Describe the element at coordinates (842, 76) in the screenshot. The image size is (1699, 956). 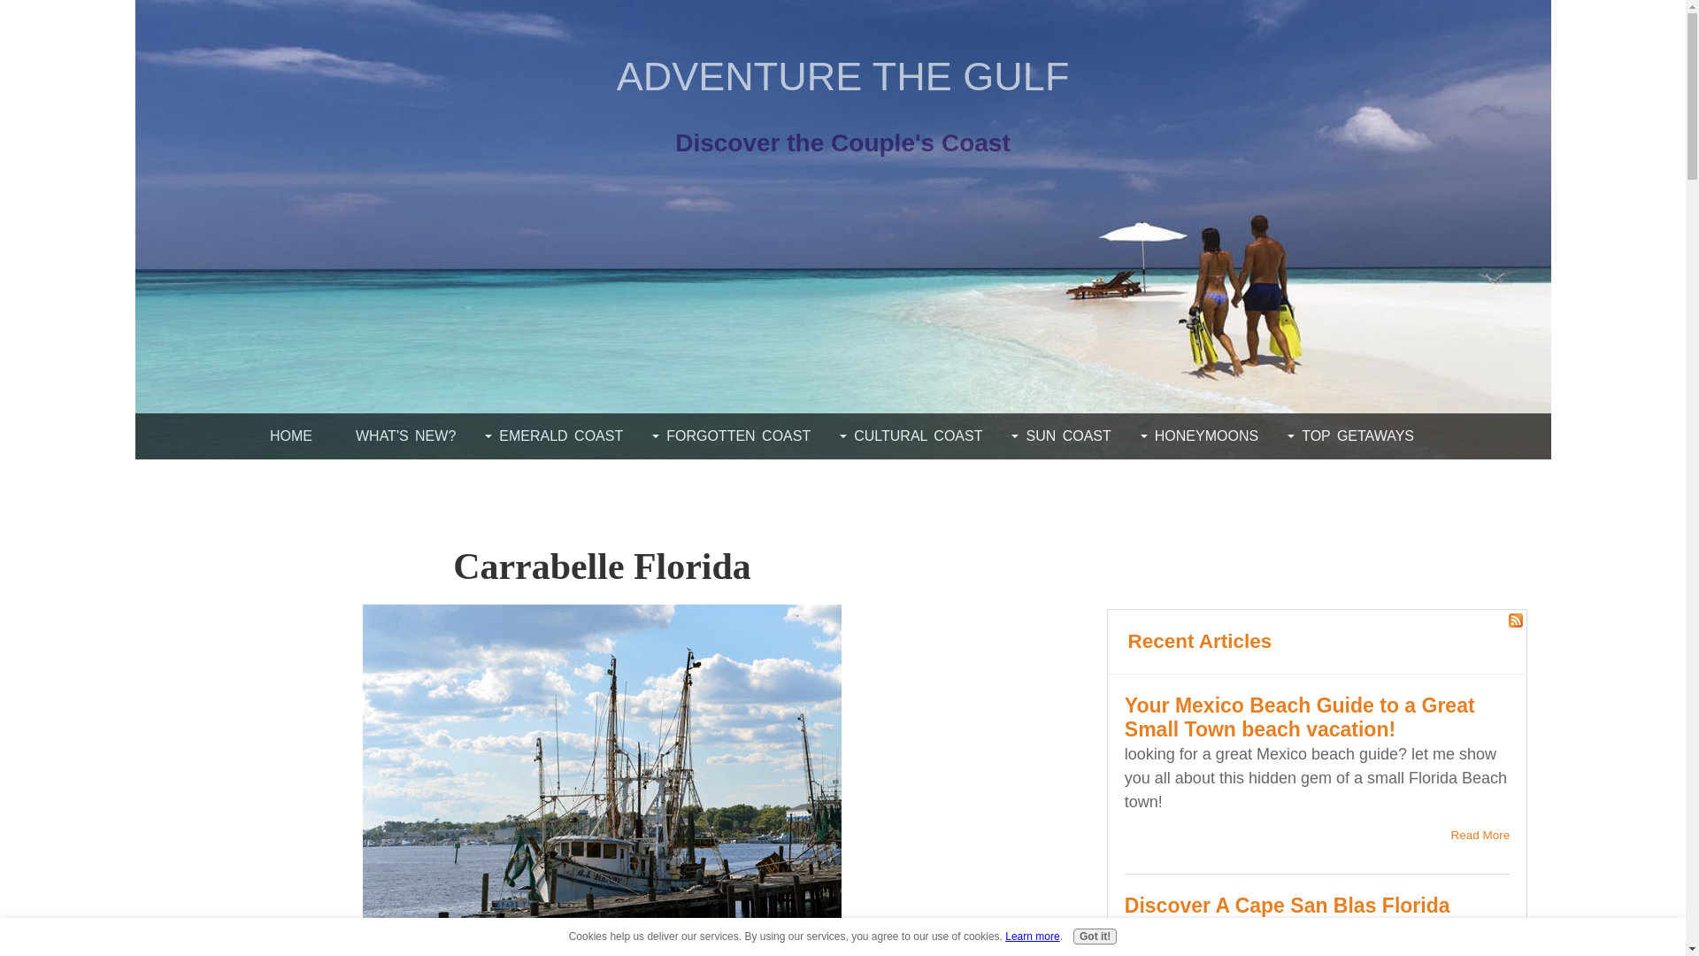
I see `ADVENTURE THE GULF` at that location.